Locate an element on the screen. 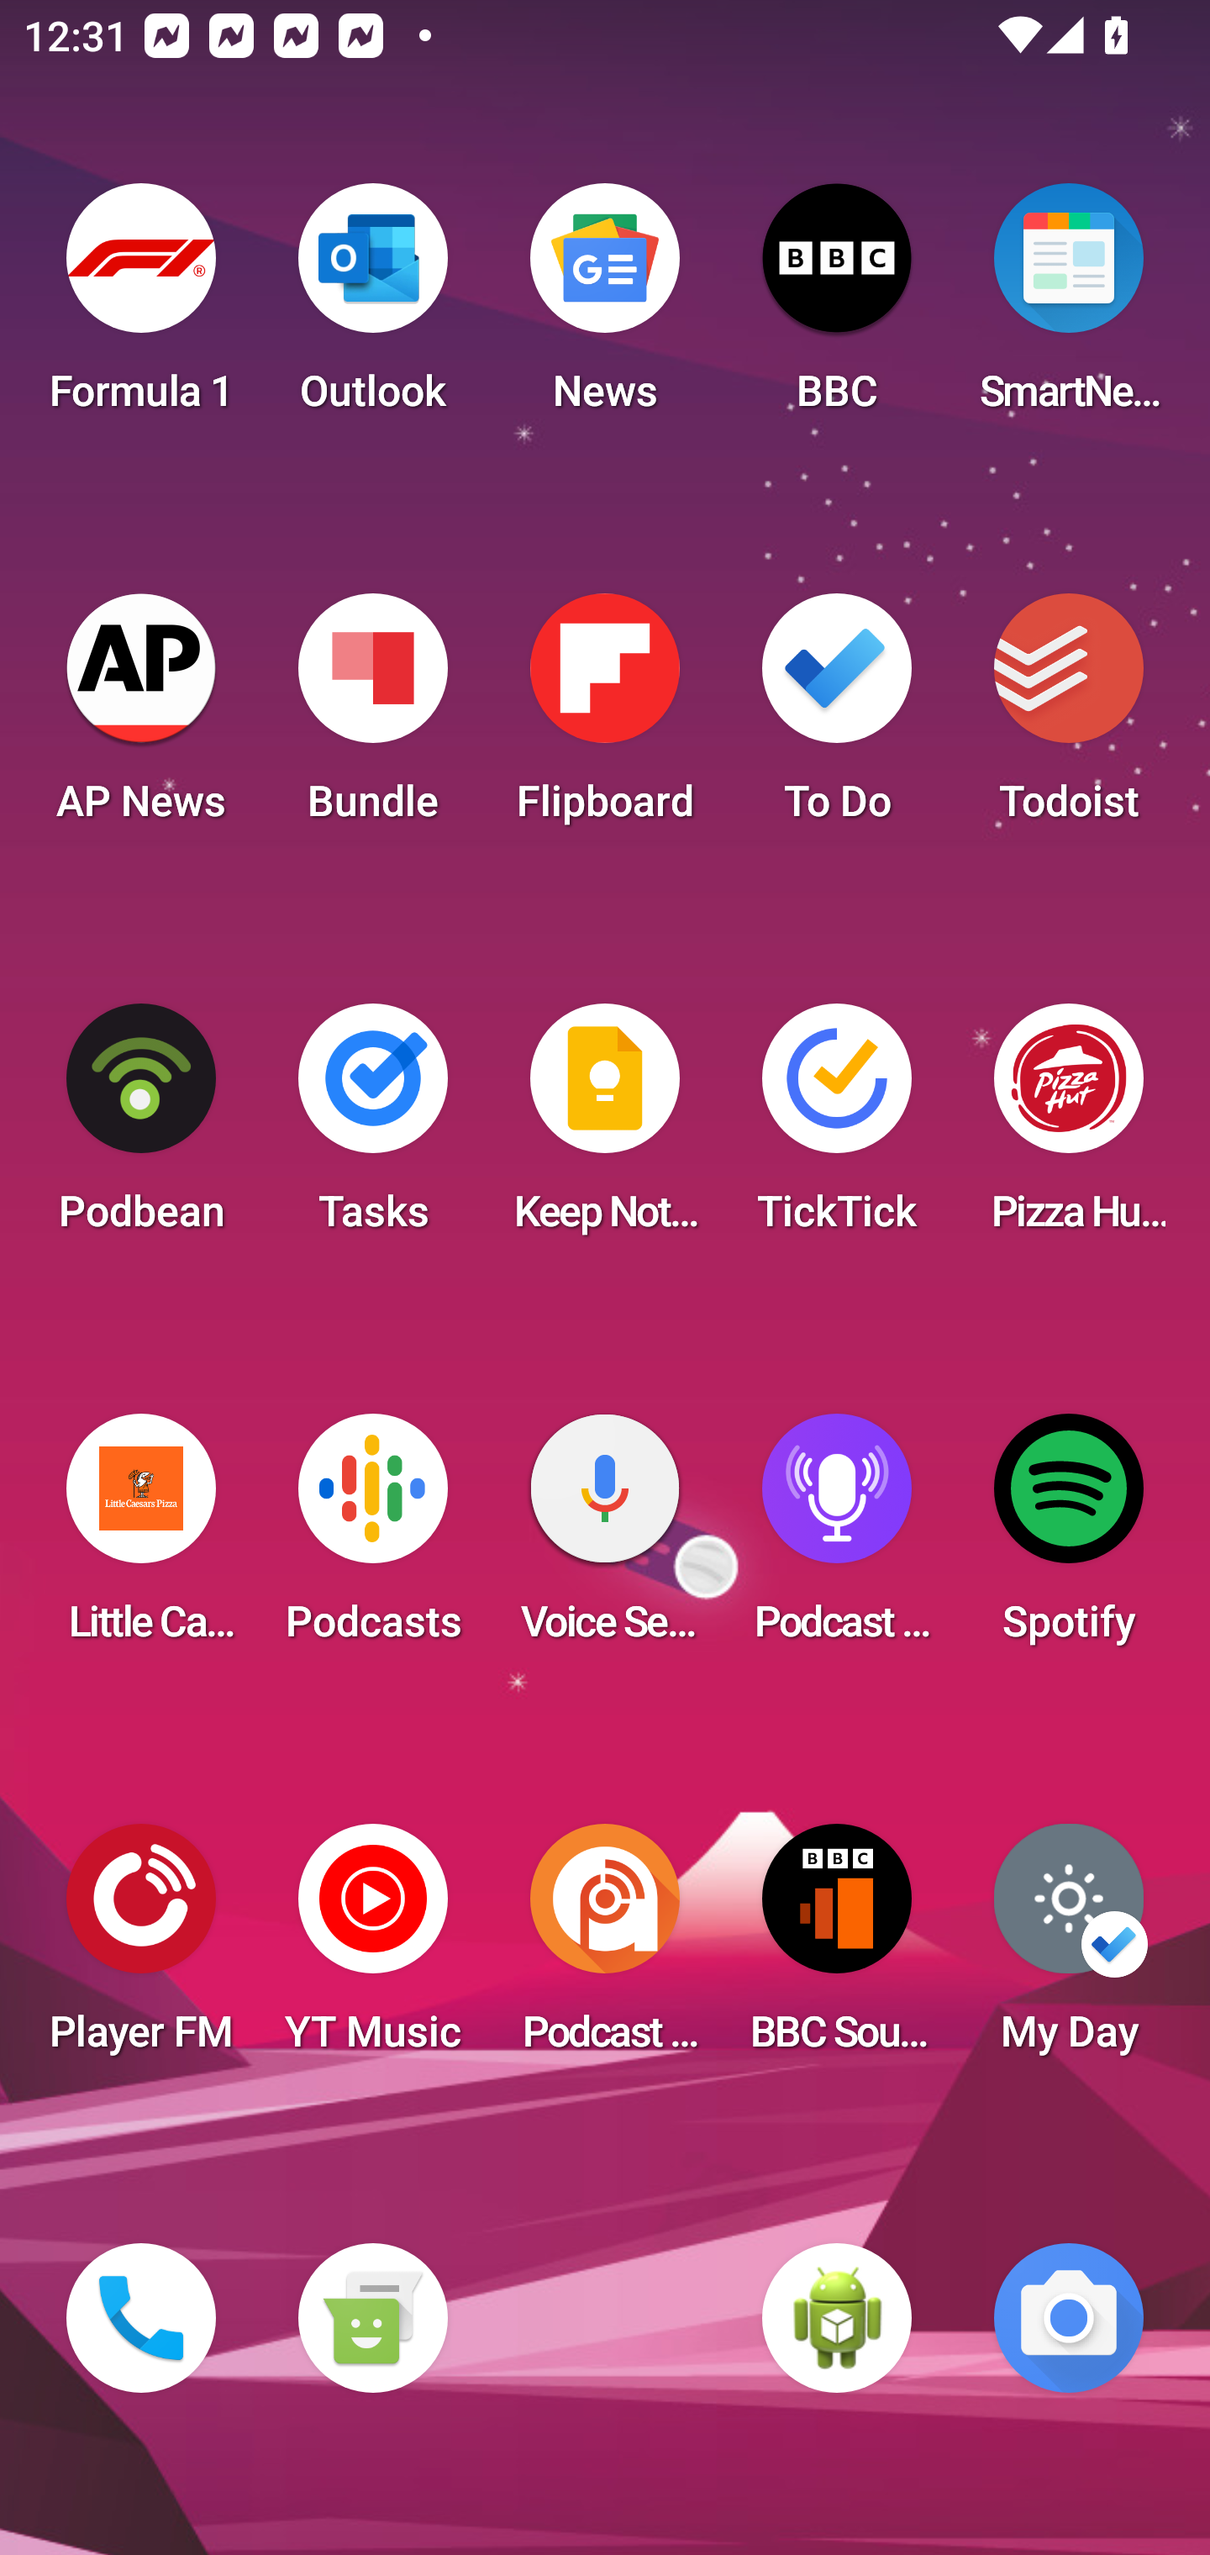 The height and width of the screenshot is (2555, 1210). Phone is located at coordinates (141, 2318).